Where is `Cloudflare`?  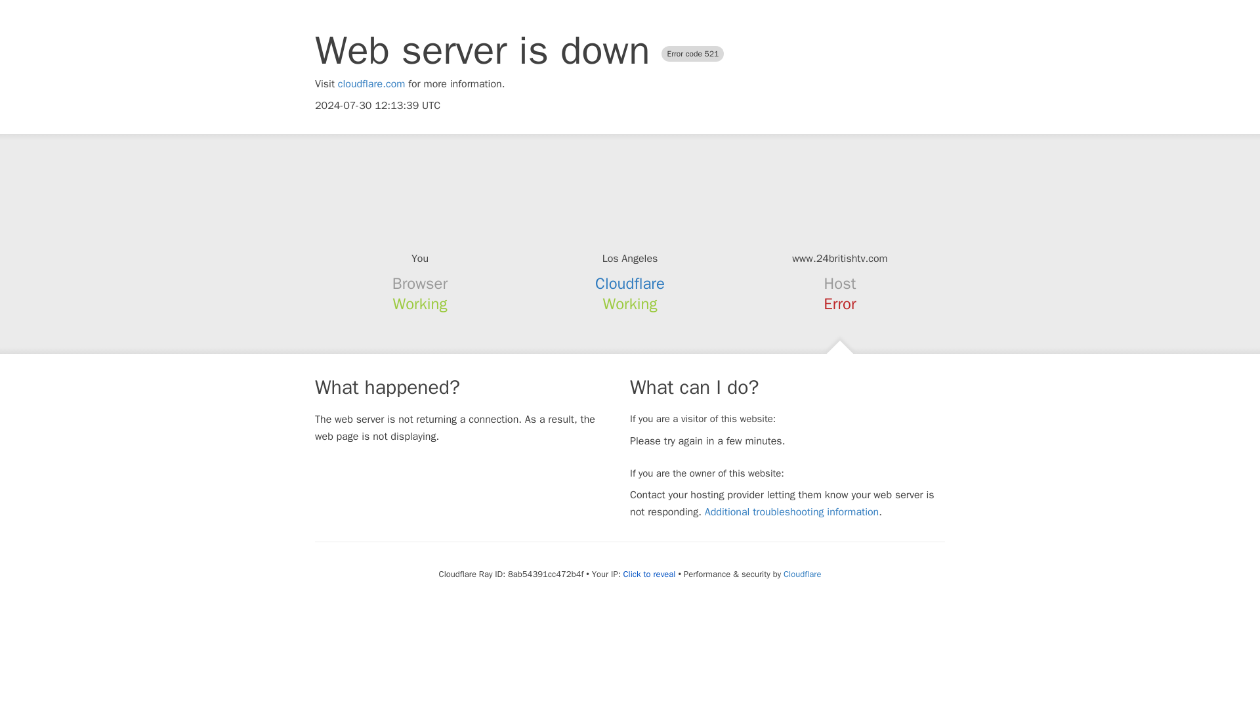 Cloudflare is located at coordinates (802, 574).